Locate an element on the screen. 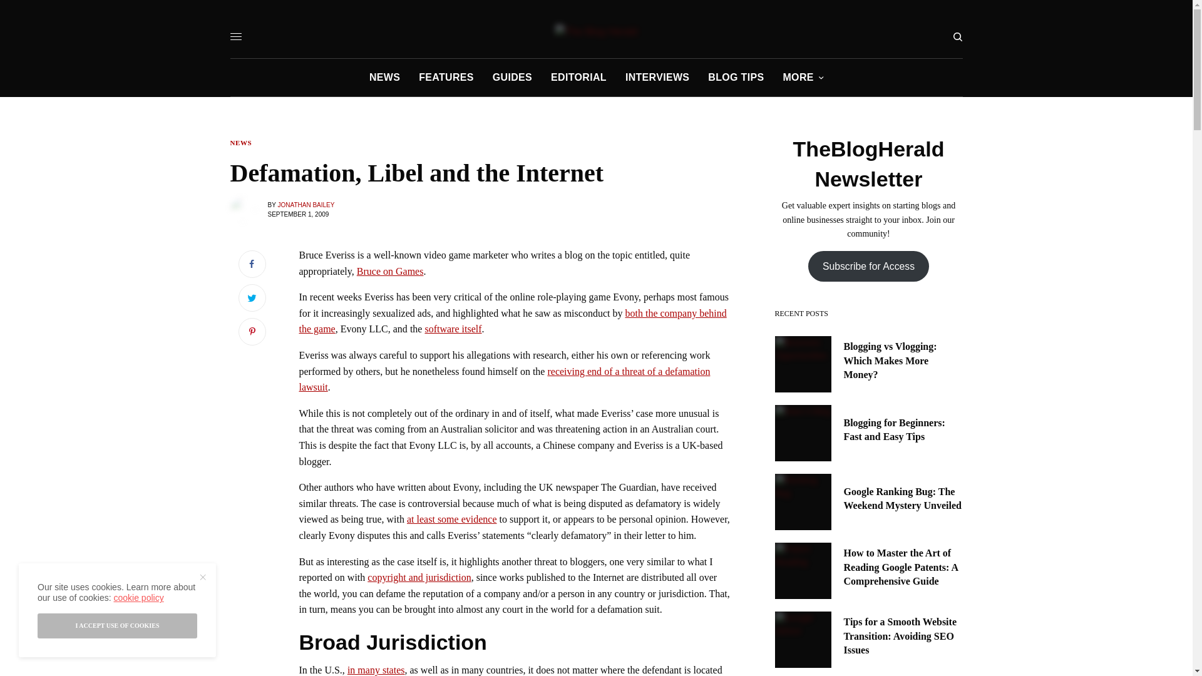 This screenshot has width=1202, height=676. Blogging for Beginners: Fast and Easy Tips is located at coordinates (903, 430).